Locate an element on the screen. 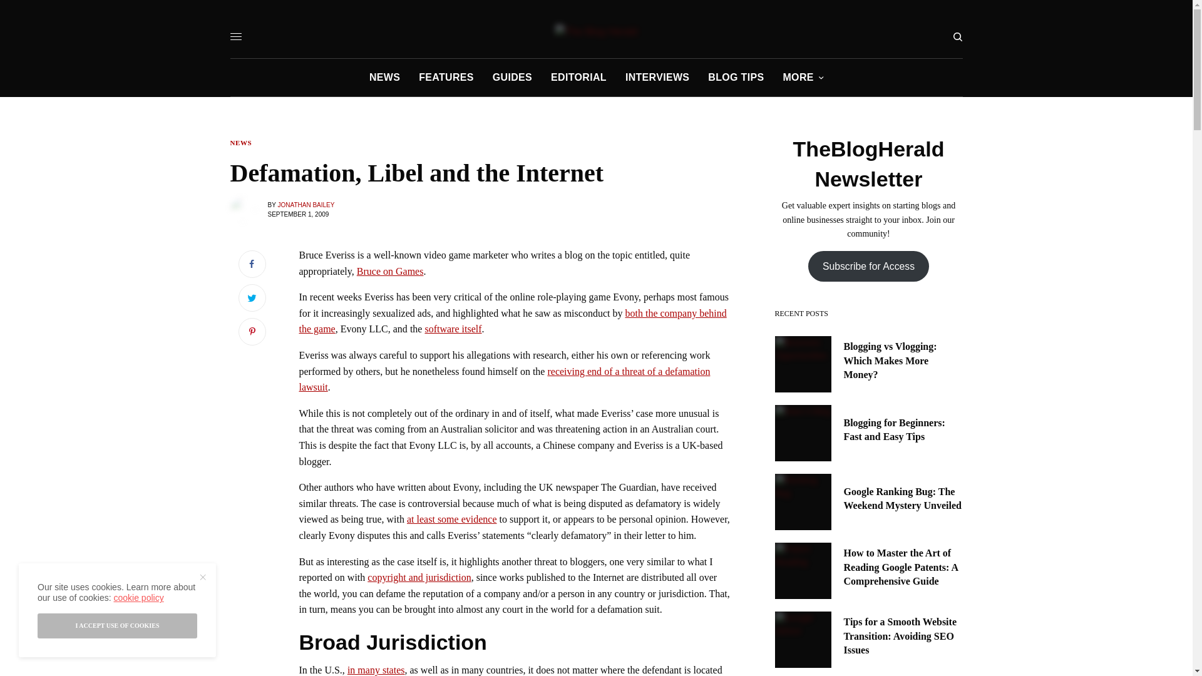 This screenshot has width=1202, height=676. Blogging for Beginners: Fast and Easy Tips is located at coordinates (903, 430).